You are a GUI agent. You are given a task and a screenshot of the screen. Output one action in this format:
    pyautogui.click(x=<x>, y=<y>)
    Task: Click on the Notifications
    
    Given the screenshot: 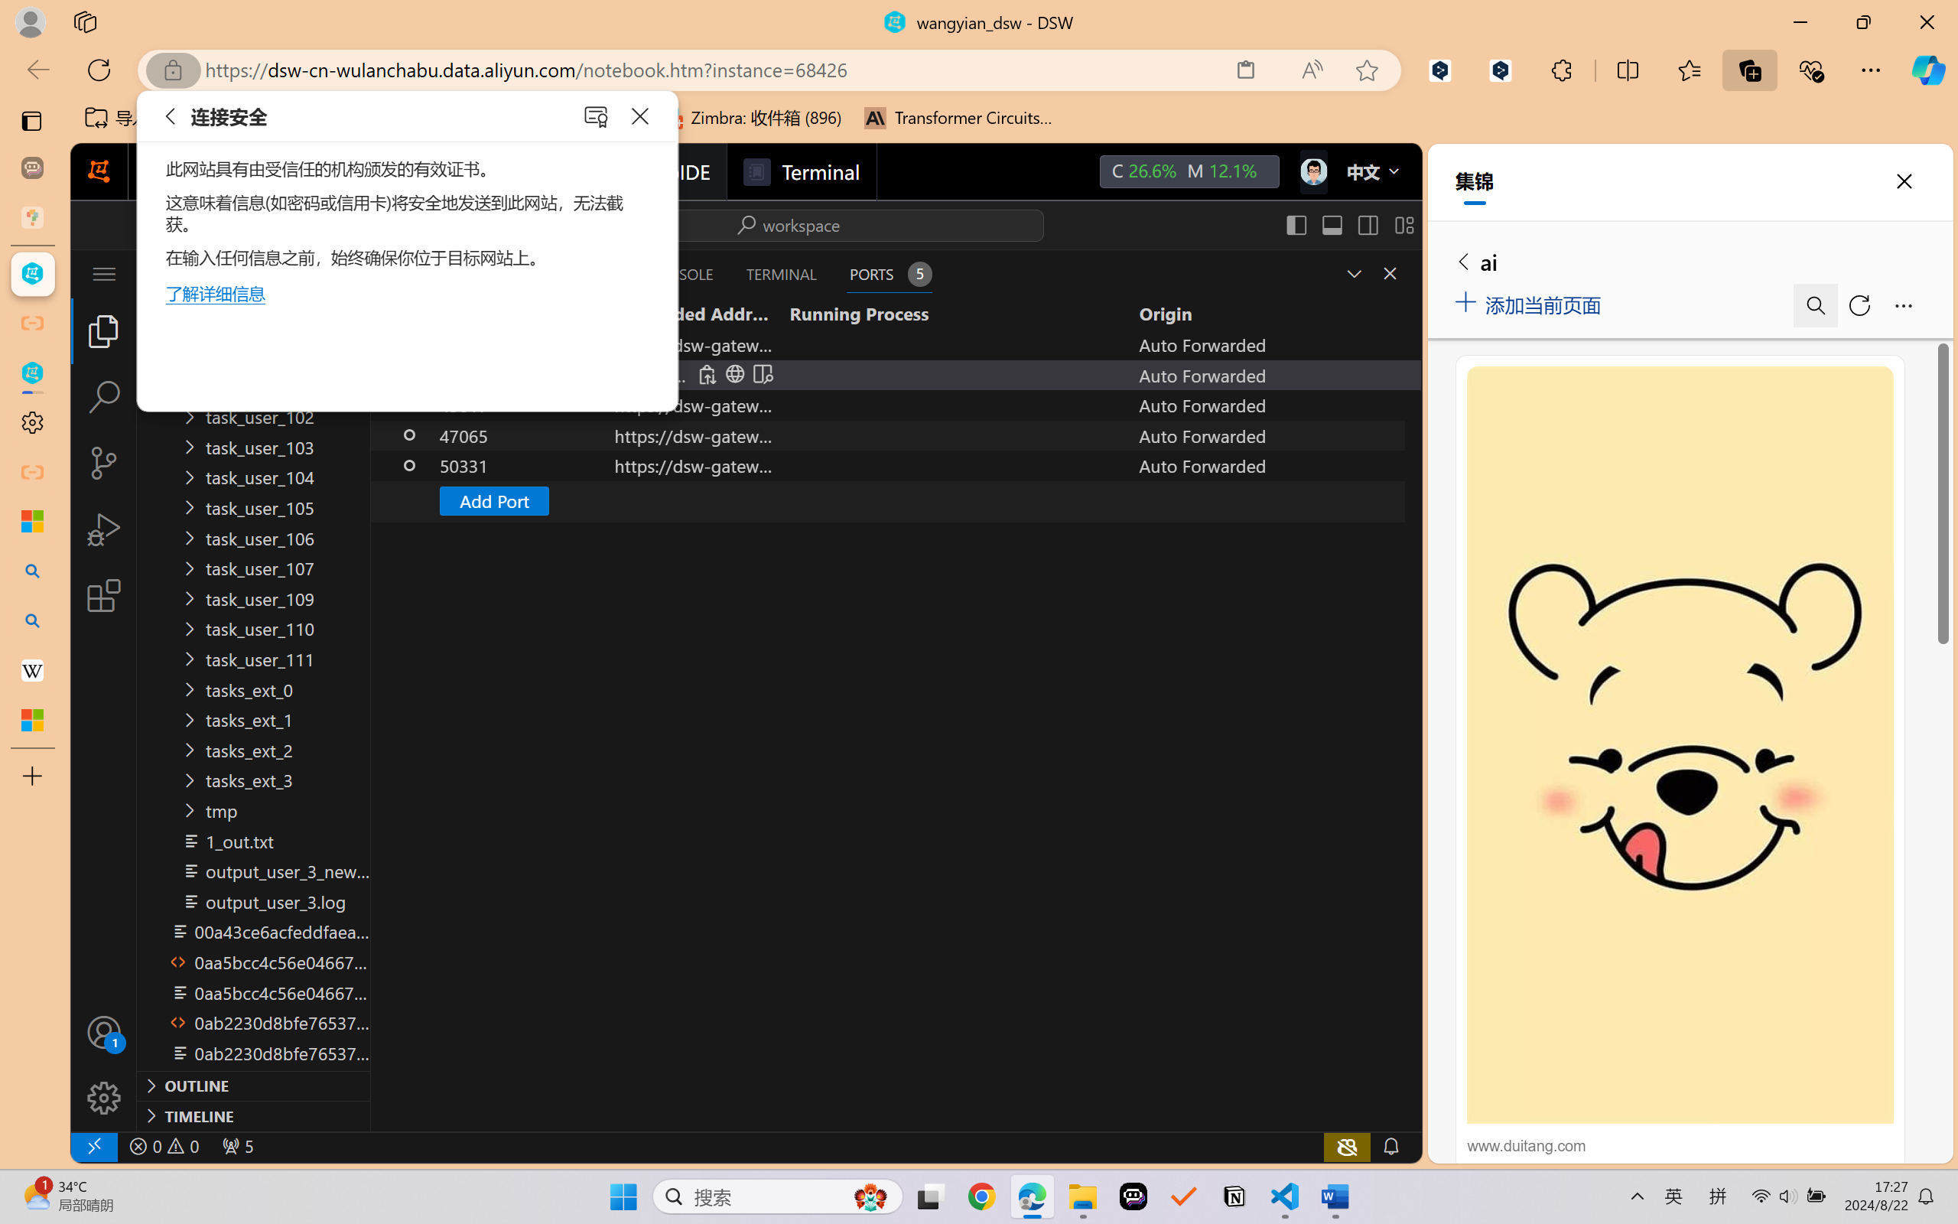 What is the action you would take?
    pyautogui.click(x=1390, y=1146)
    